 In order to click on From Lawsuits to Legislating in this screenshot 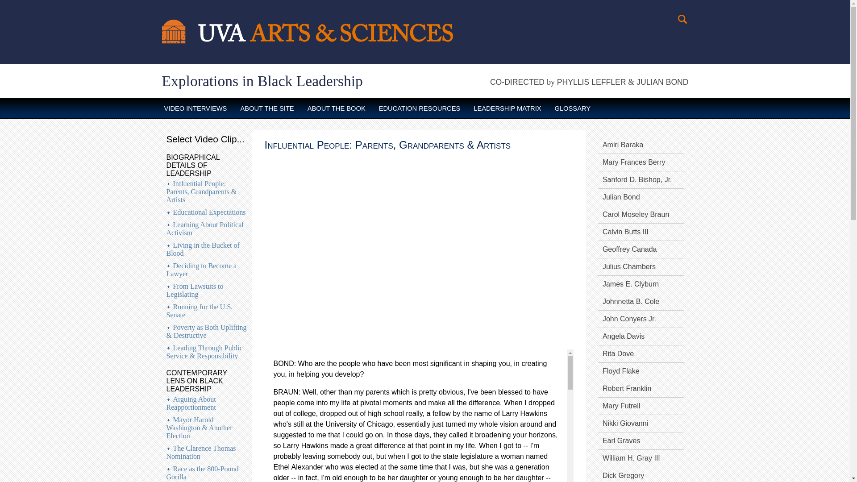, I will do `click(195, 290)`.